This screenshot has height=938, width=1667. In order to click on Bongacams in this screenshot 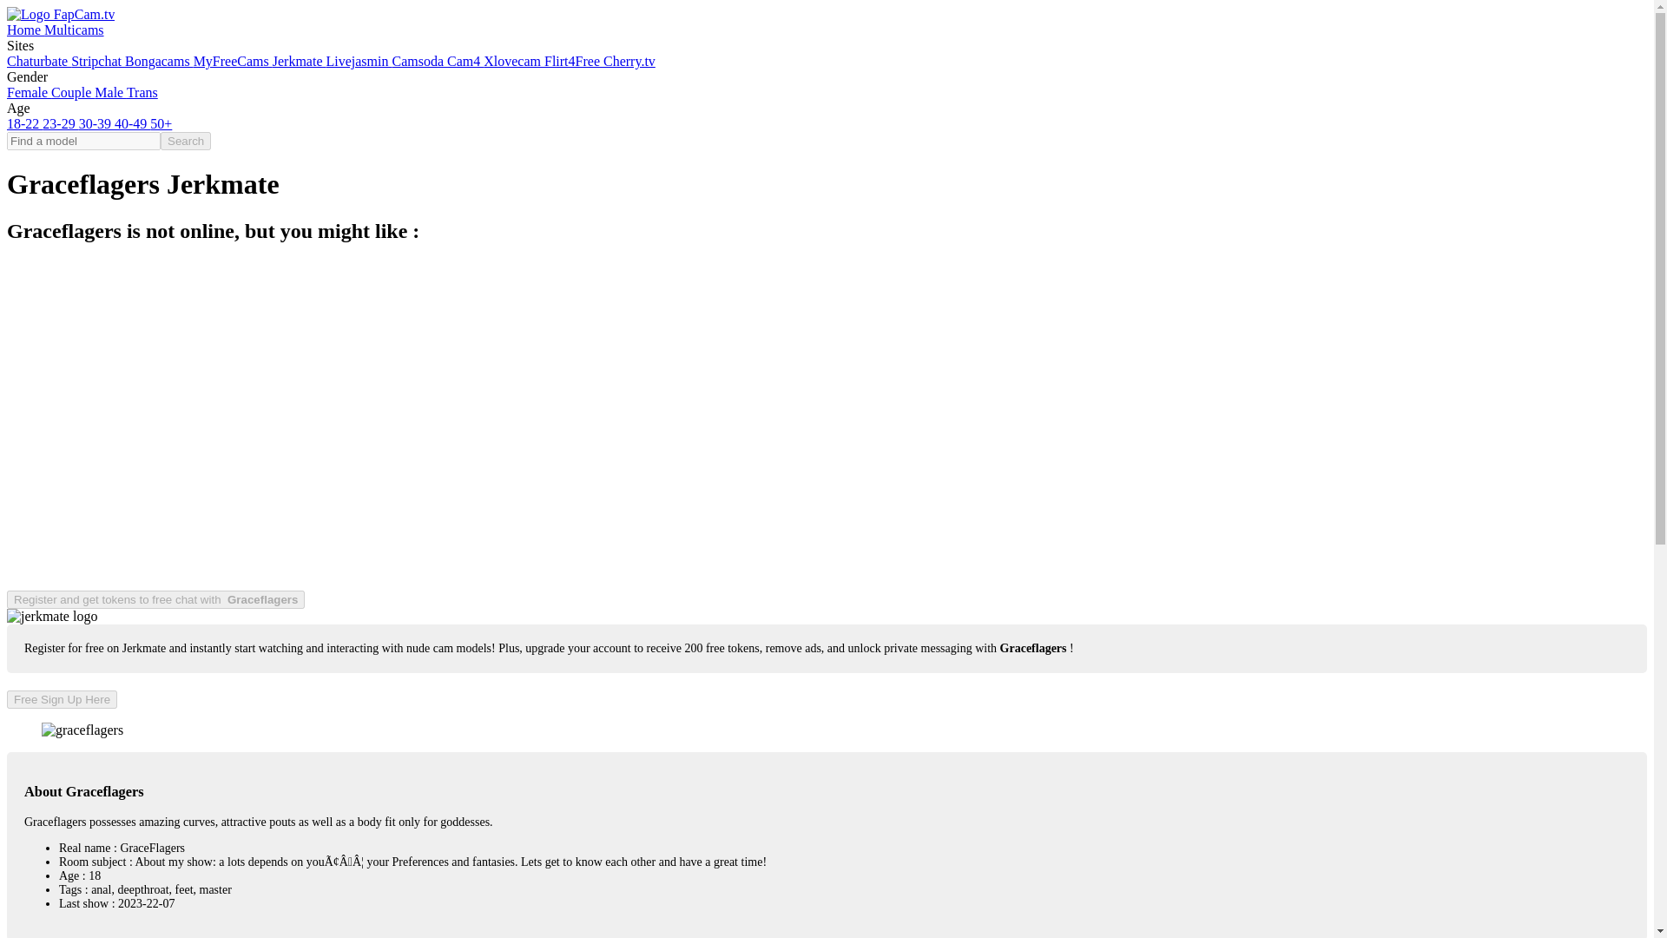, I will do `click(159, 61)`.